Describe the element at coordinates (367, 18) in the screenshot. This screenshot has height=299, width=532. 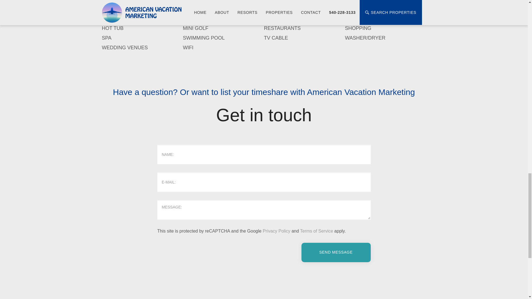
I see `HISTORICAL SITES` at that location.